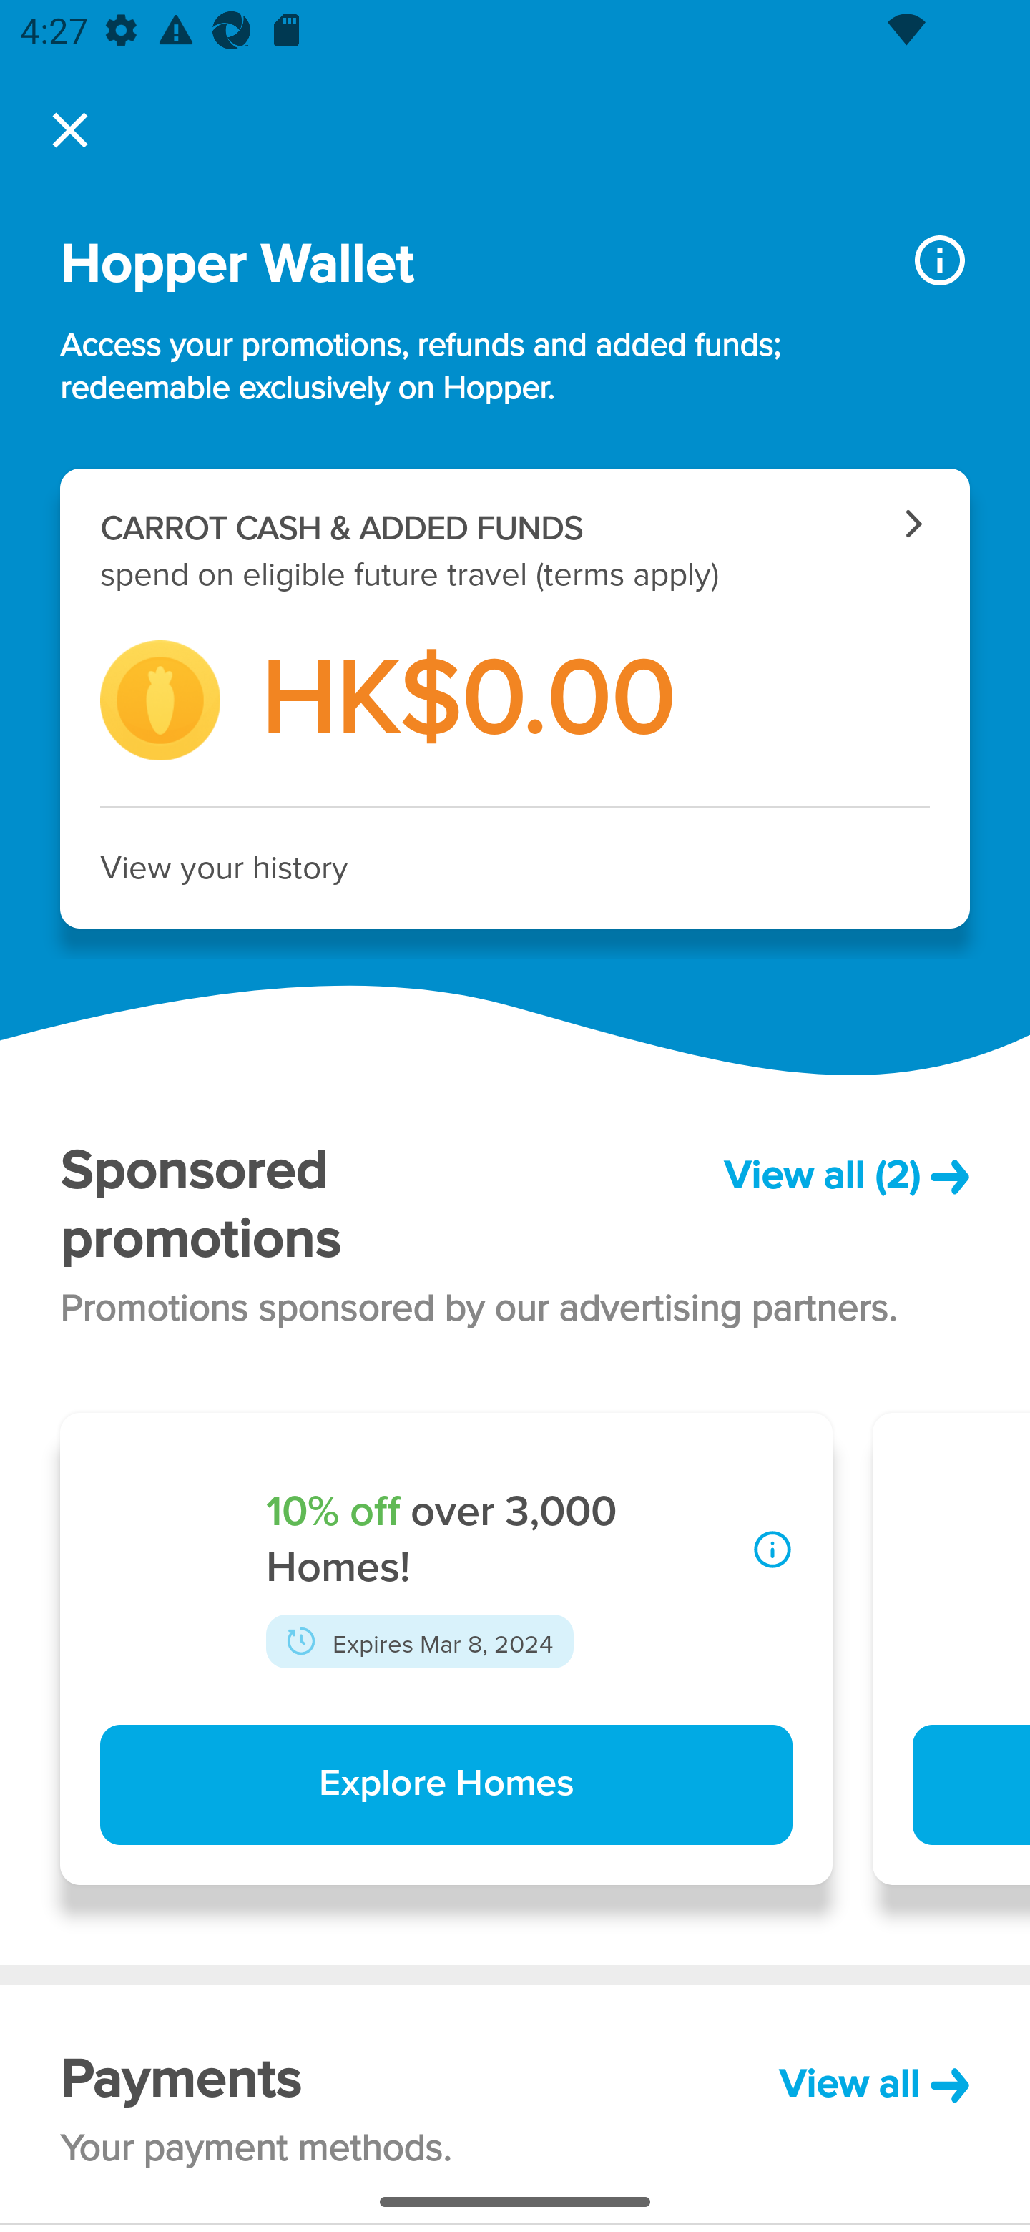 Image resolution: width=1030 pixels, height=2232 pixels. What do you see at coordinates (515, 868) in the screenshot?
I see `‍View your history` at bounding box center [515, 868].